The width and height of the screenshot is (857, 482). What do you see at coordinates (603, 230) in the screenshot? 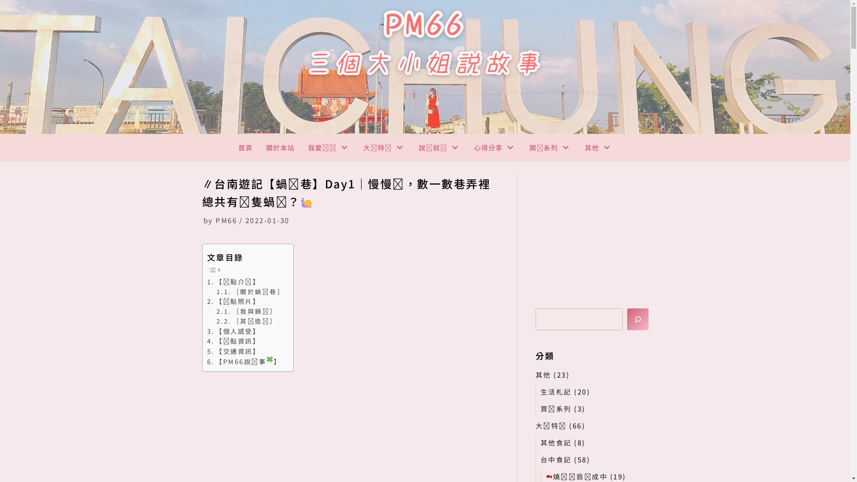
I see `Advertisement` at bounding box center [603, 230].